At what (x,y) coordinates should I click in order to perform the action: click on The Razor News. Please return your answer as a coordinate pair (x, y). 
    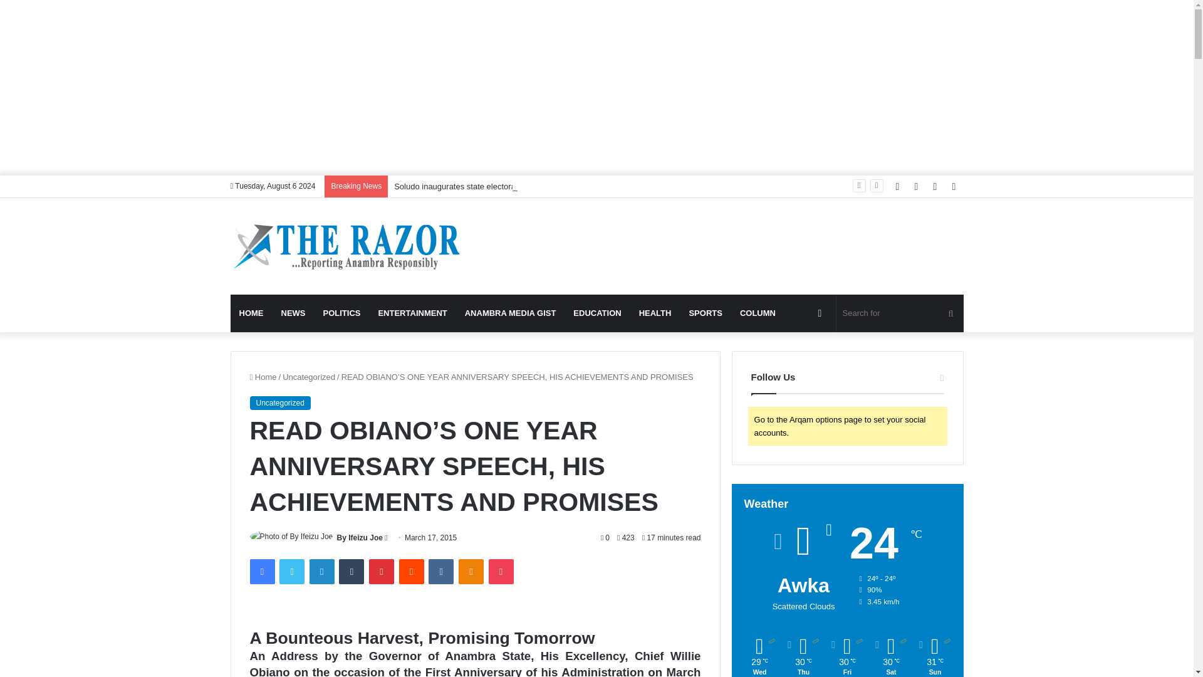
    Looking at the image, I should click on (346, 246).